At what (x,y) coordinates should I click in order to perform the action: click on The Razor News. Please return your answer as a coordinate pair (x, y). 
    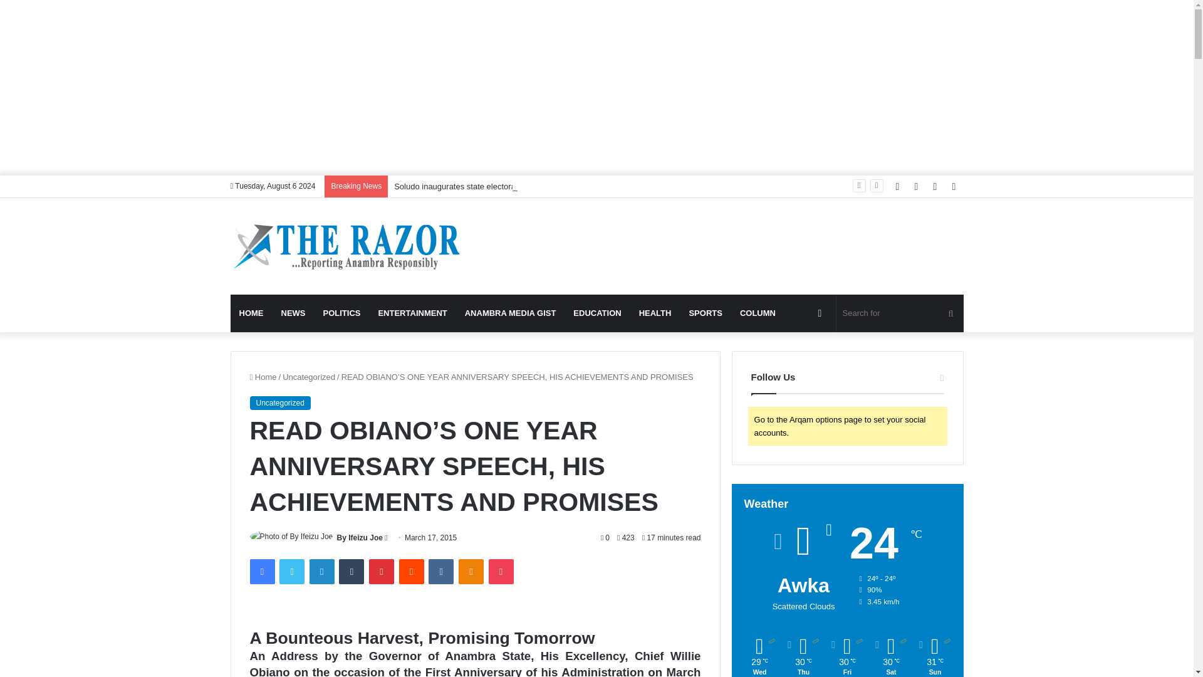
    Looking at the image, I should click on (346, 246).